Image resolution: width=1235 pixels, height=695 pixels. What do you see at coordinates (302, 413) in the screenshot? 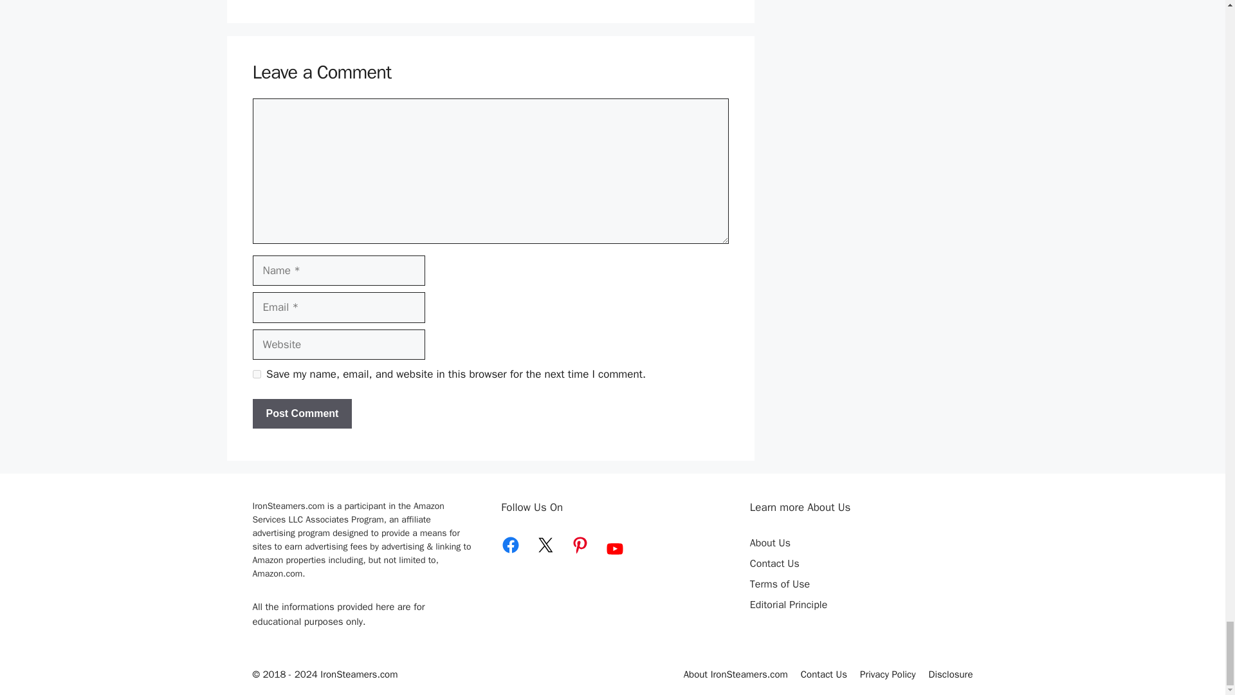
I see `Post Comment` at bounding box center [302, 413].